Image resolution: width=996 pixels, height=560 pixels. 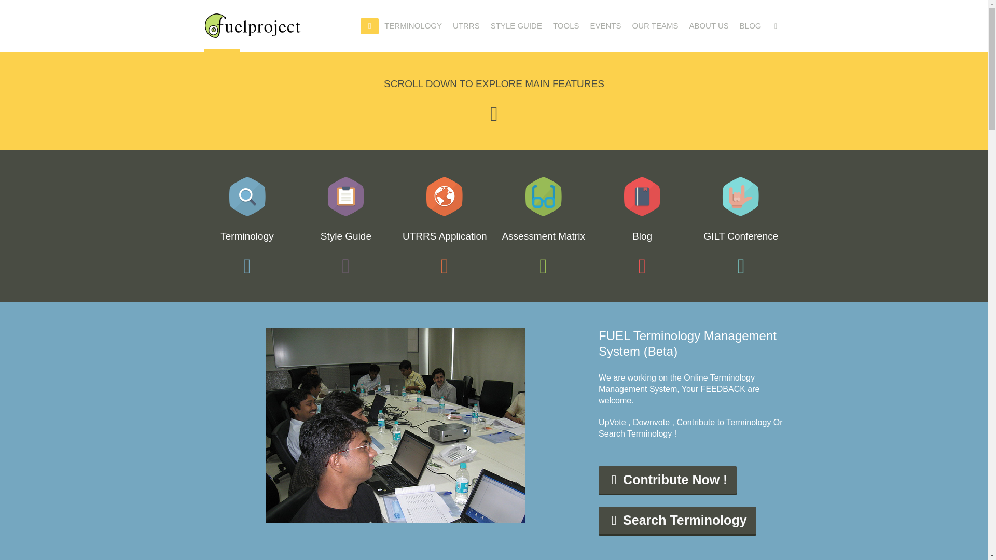 I want to click on FUEL Project, so click(x=252, y=25).